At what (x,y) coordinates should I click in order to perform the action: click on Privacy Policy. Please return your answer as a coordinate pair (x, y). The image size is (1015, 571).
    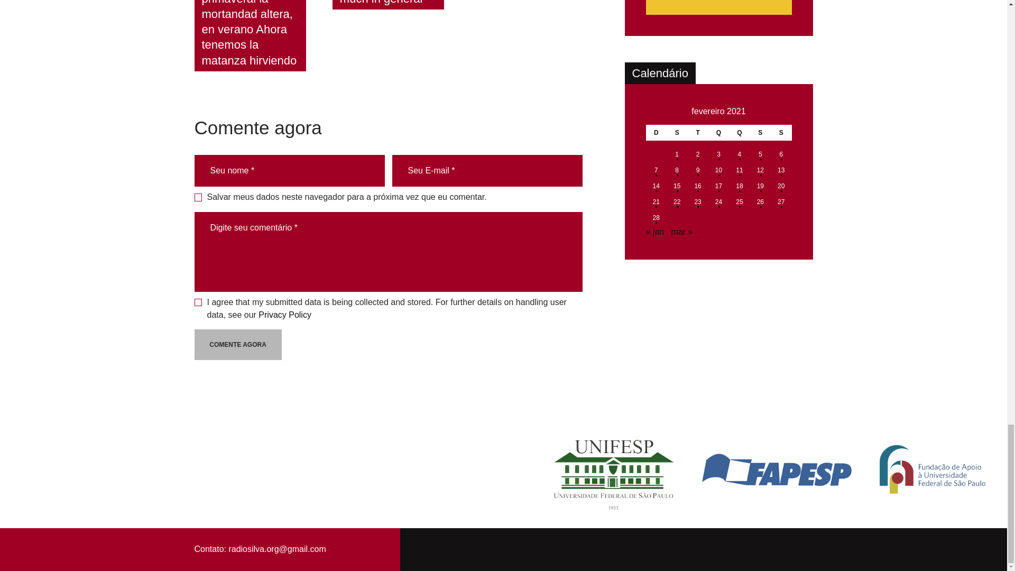
    Looking at the image, I should click on (285, 315).